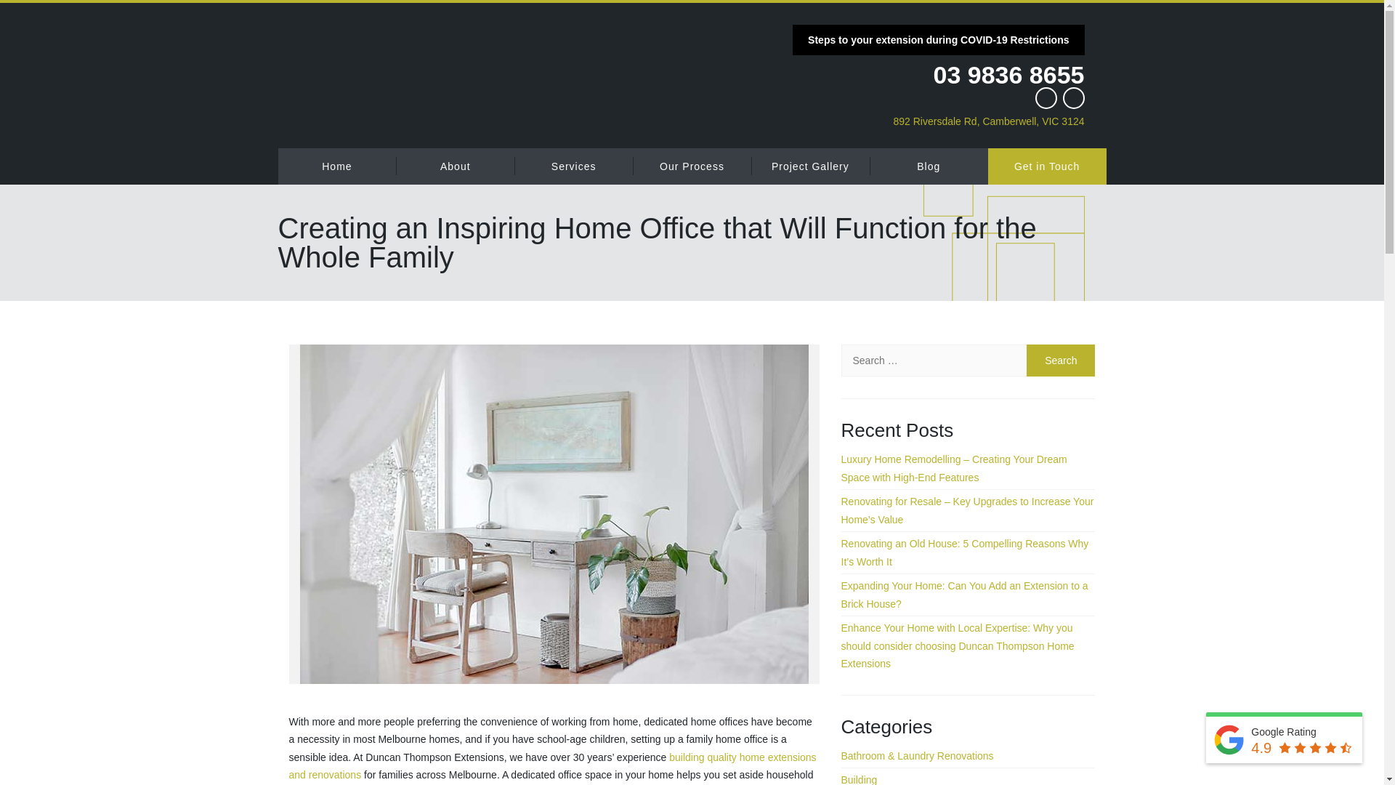 The height and width of the screenshot is (785, 1395). Describe the element at coordinates (937, 121) in the screenshot. I see `892 Riversdale Rd, Camberwell, VIC 3124` at that location.